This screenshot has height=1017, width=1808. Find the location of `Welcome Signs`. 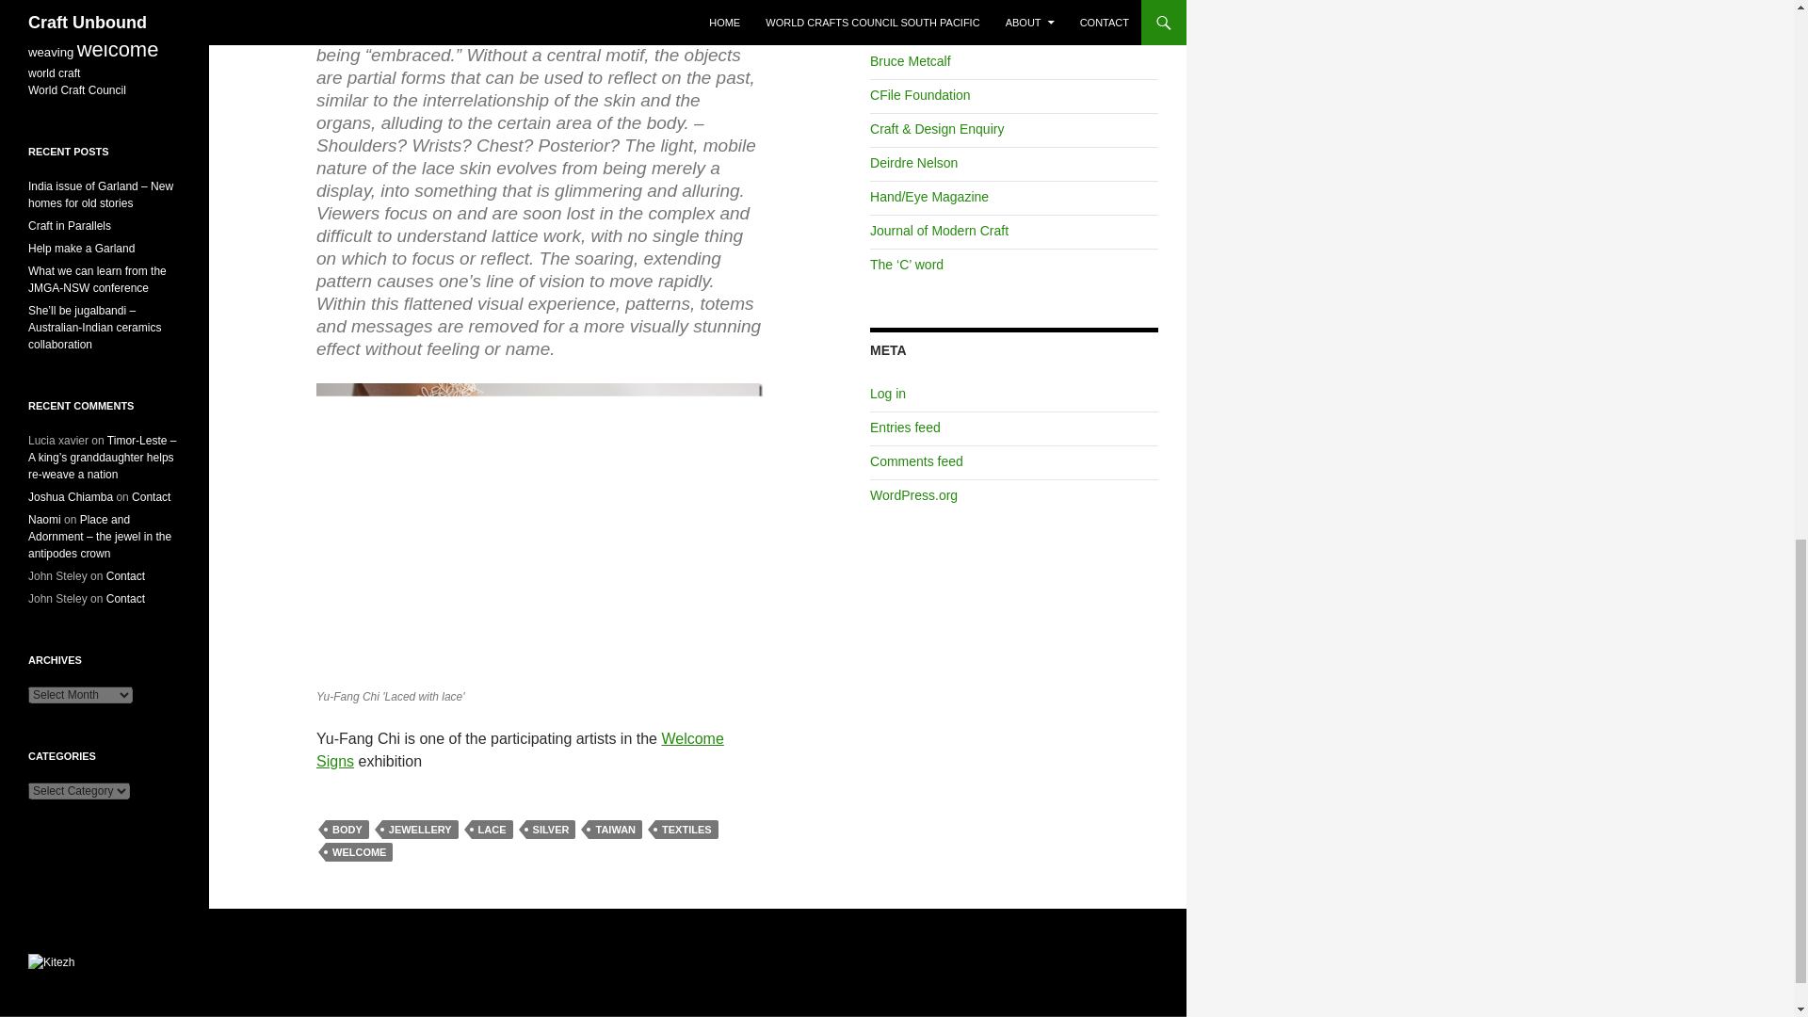

Welcome Signs is located at coordinates (520, 750).